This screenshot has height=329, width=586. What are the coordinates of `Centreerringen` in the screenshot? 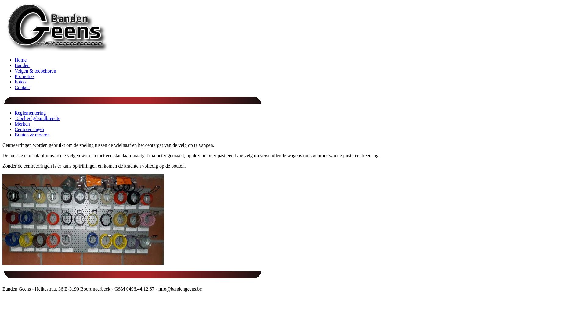 It's located at (29, 129).